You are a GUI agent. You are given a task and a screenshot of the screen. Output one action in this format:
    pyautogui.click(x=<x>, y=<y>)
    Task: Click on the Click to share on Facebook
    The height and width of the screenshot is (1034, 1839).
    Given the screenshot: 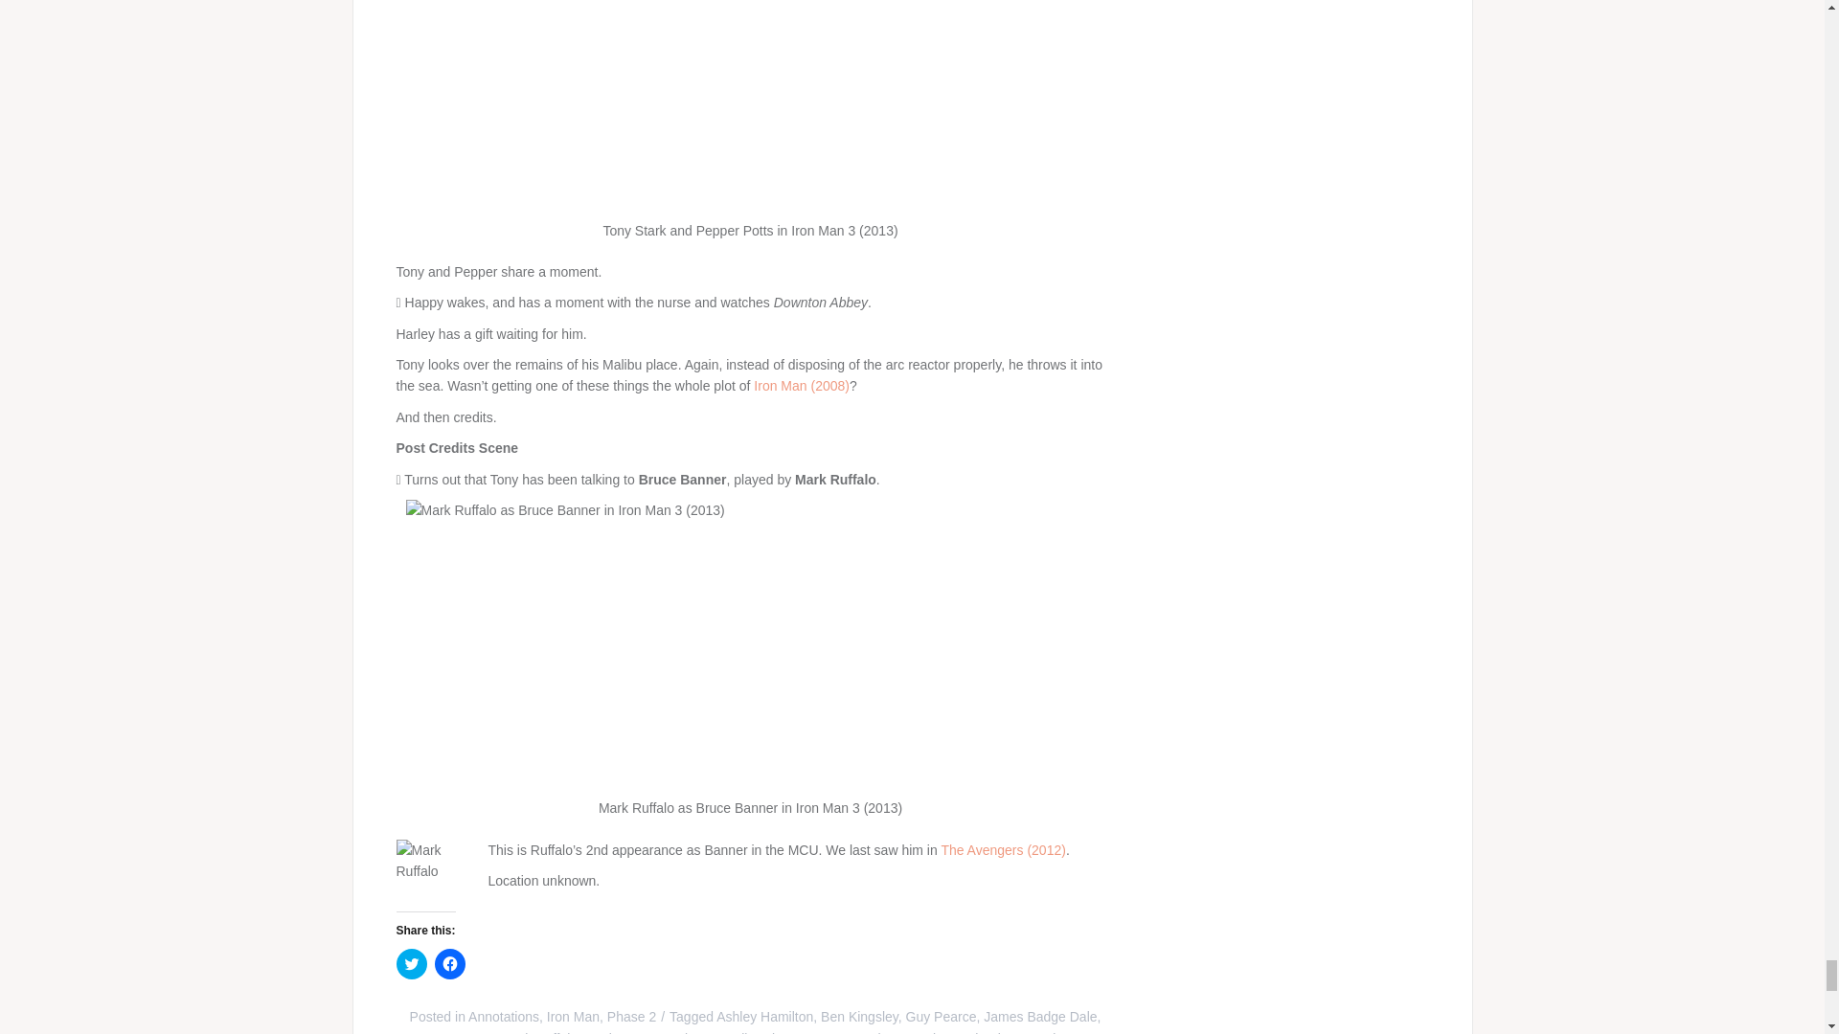 What is the action you would take?
    pyautogui.click(x=449, y=963)
    